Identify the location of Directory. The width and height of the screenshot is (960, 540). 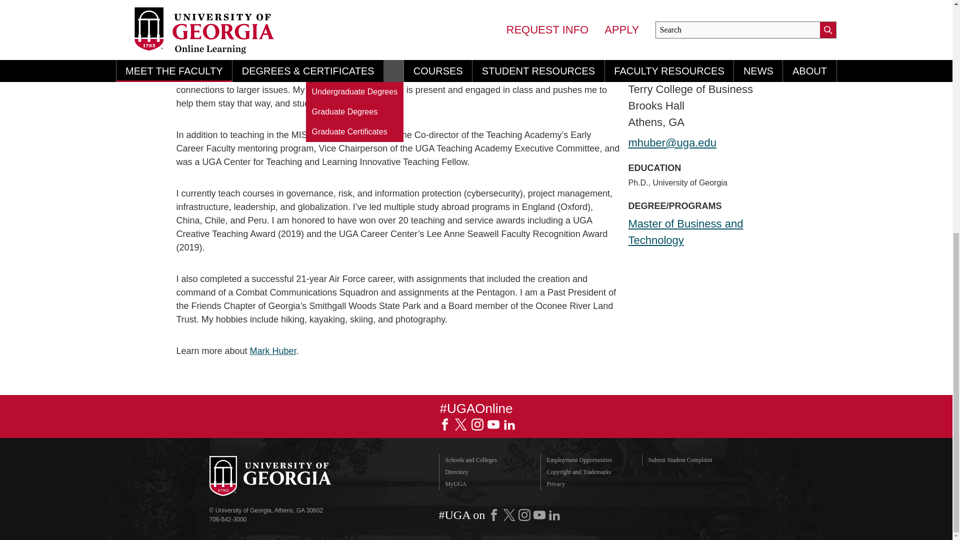
(489, 472).